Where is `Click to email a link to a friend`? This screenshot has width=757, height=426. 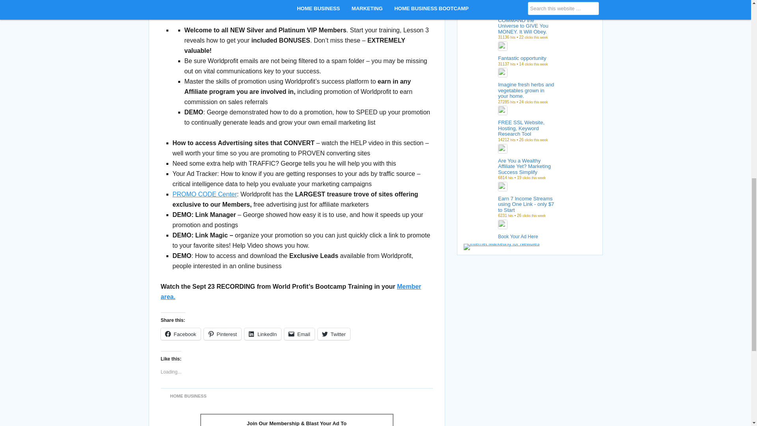 Click to email a link to a friend is located at coordinates (300, 334).